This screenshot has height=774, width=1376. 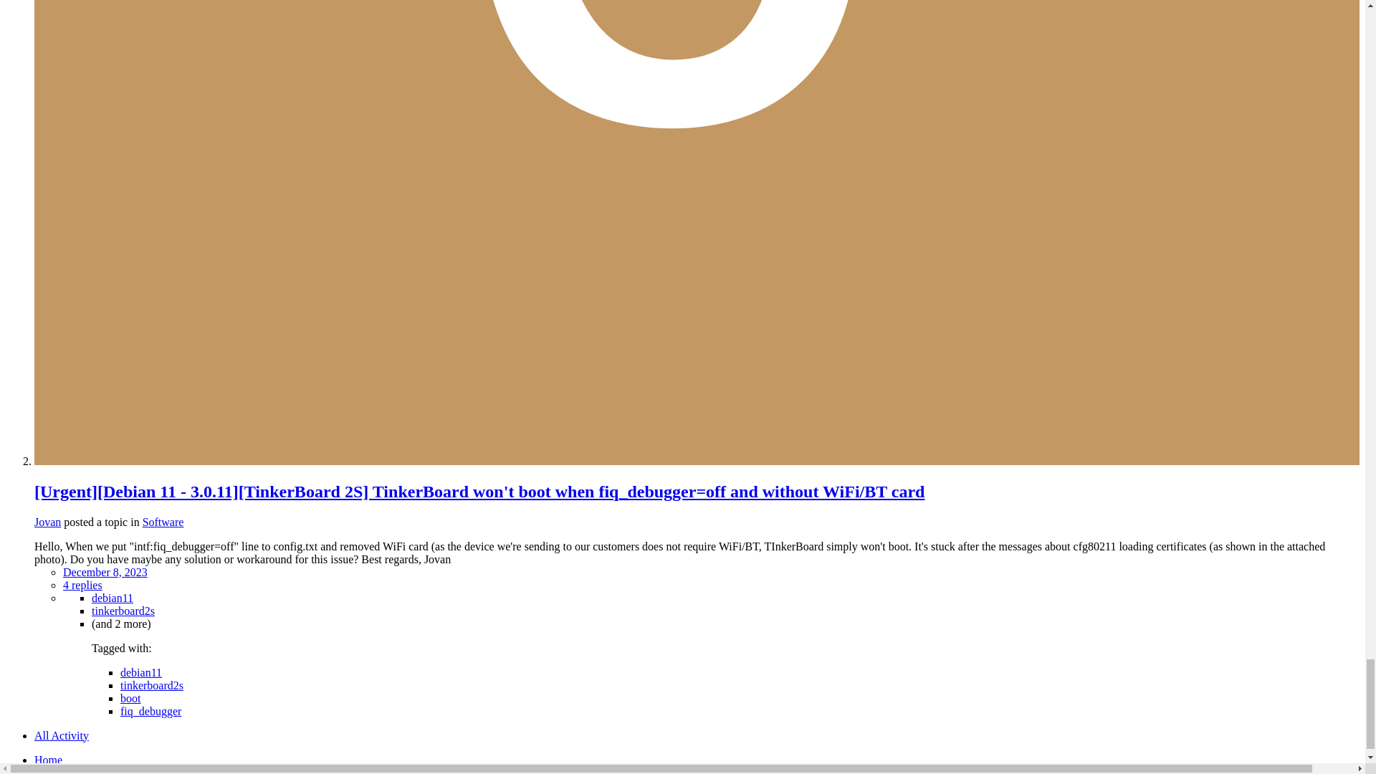 What do you see at coordinates (123, 610) in the screenshot?
I see `Find other content tagged with 'tinkerboard2s'` at bounding box center [123, 610].